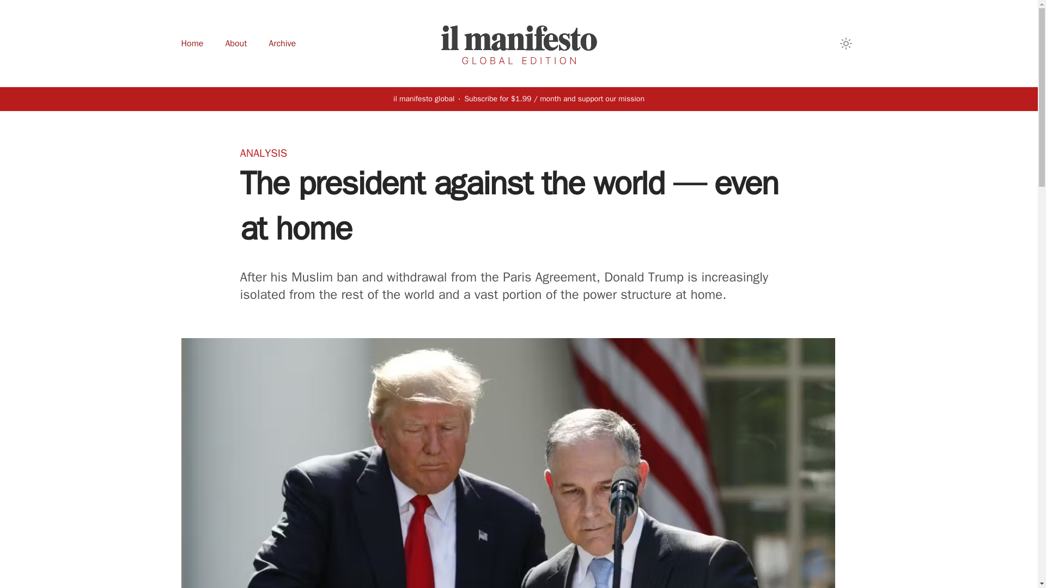 This screenshot has height=588, width=1046. Describe the element at coordinates (282, 44) in the screenshot. I see `Archive` at that location.